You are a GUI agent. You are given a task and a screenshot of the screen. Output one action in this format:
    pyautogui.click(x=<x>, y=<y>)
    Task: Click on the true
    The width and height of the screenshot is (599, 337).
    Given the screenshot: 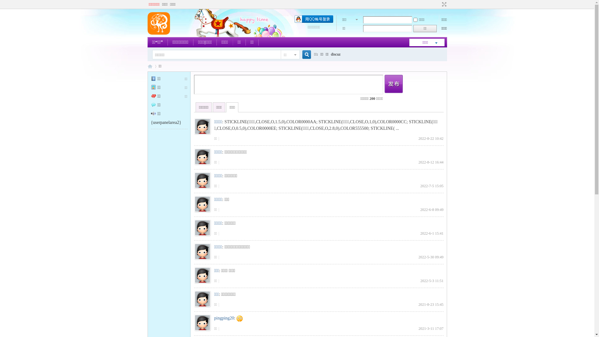 What is the action you would take?
    pyautogui.click(x=304, y=55)
    